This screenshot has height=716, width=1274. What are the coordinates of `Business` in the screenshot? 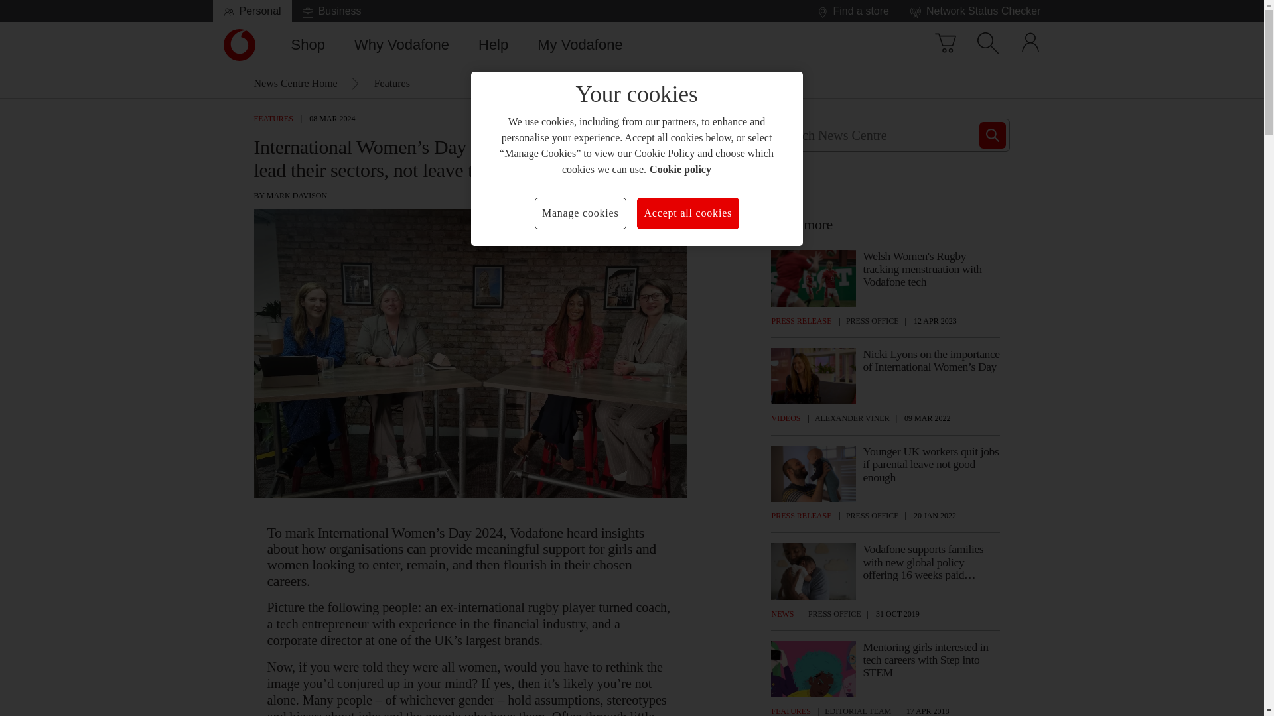 It's located at (332, 11).